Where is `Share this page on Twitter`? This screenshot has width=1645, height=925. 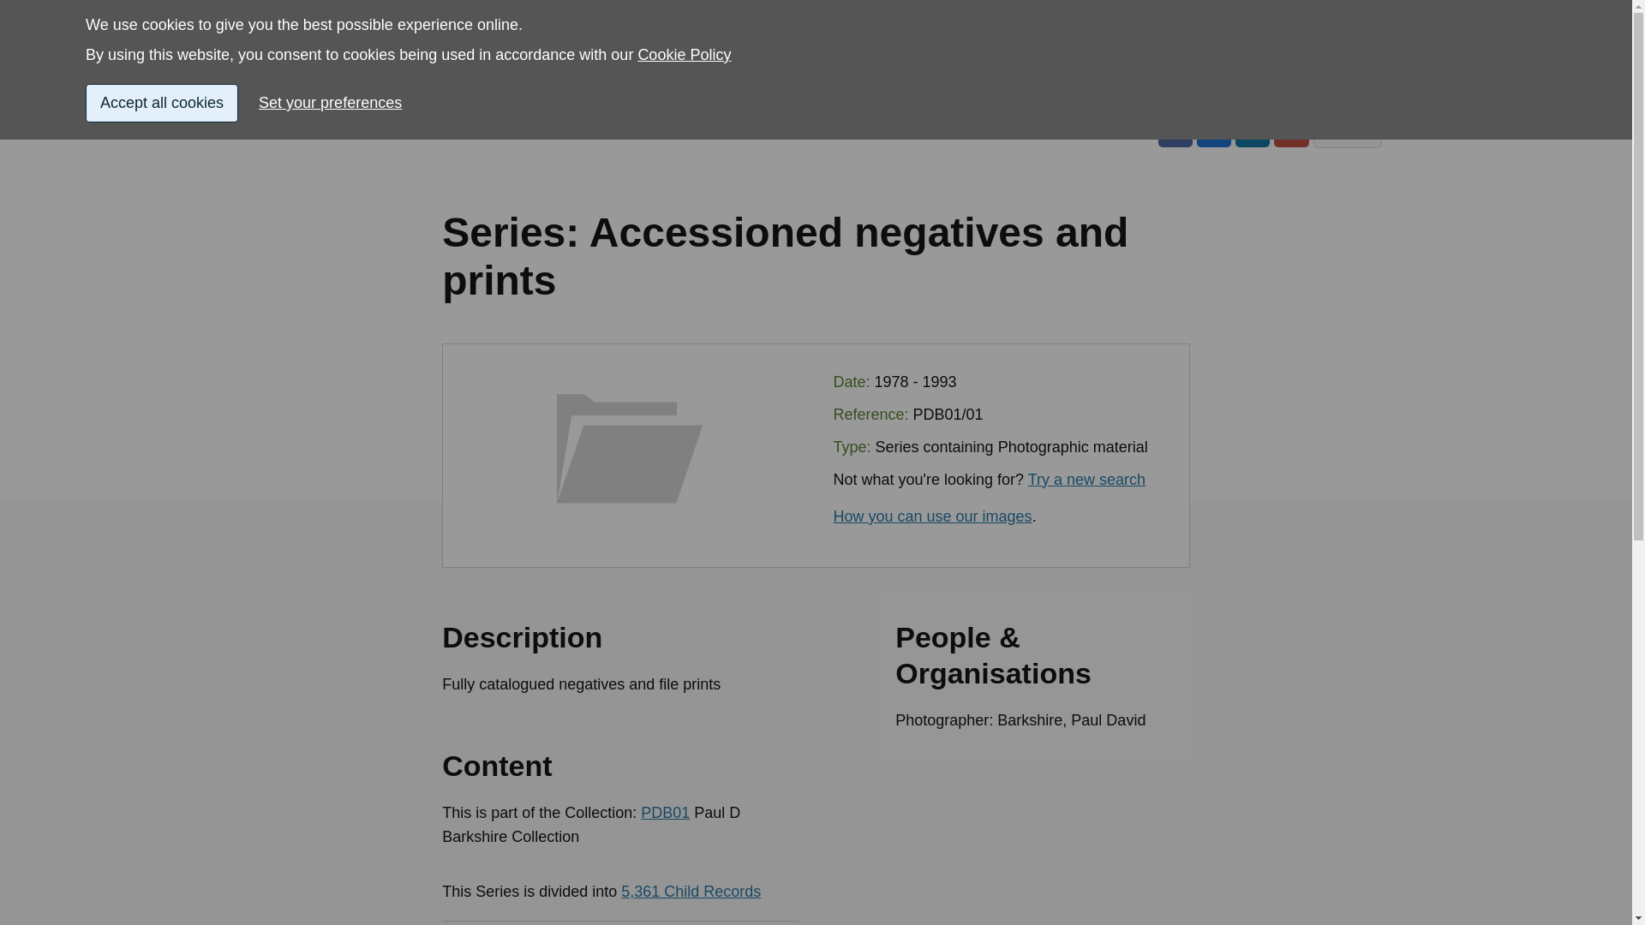 Share this page on Twitter is located at coordinates (1213, 129).